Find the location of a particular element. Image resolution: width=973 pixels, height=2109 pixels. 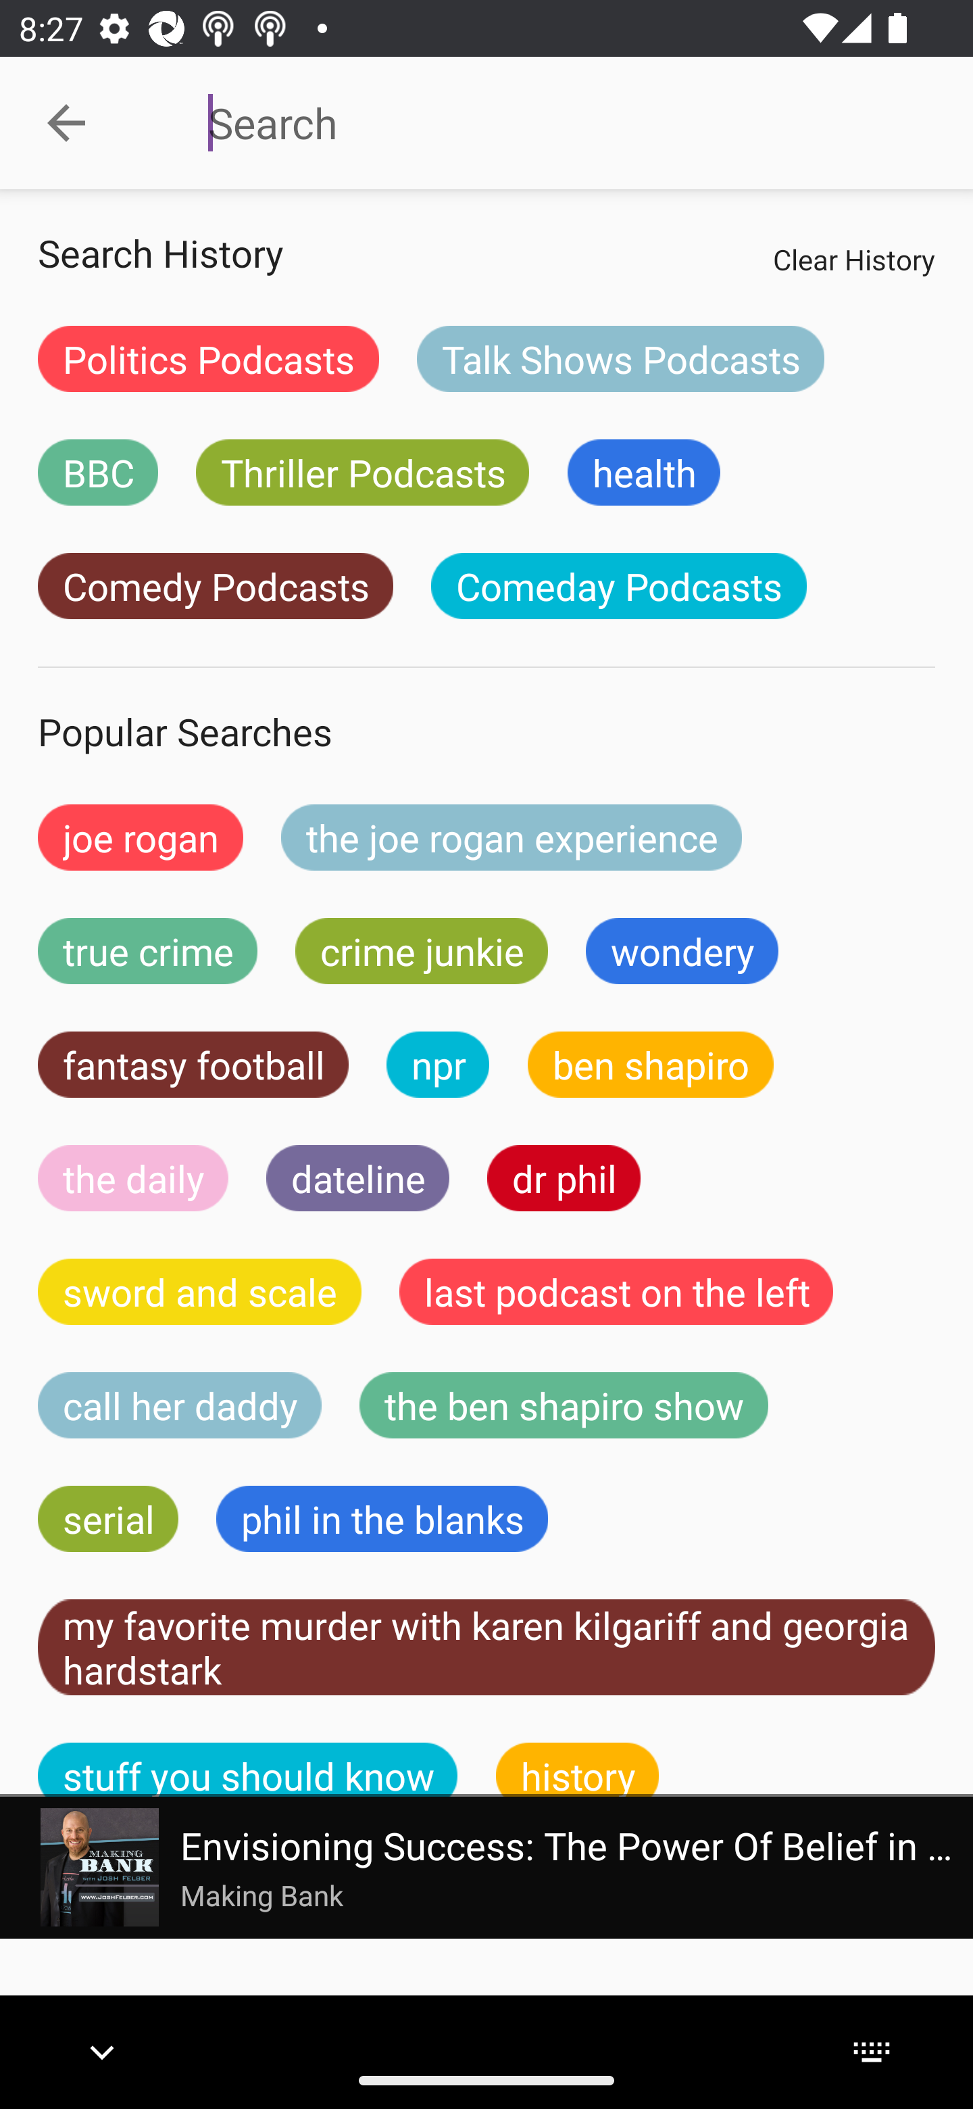

Collapse is located at coordinates (66, 123).